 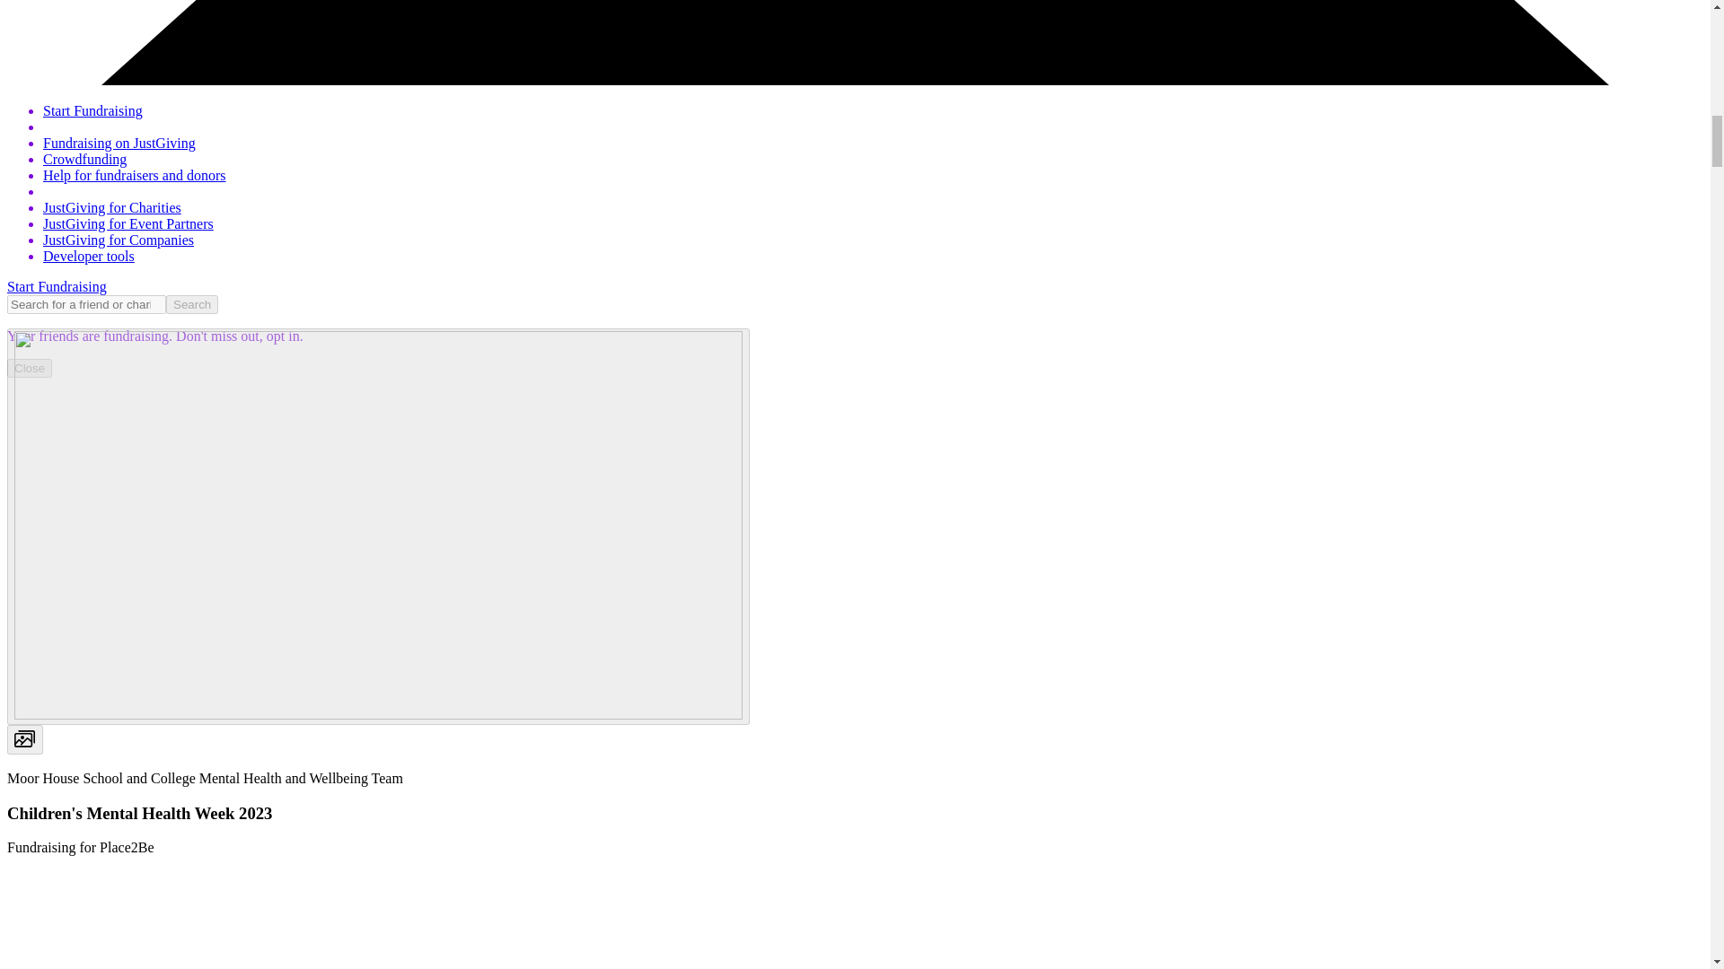 What do you see at coordinates (84, 158) in the screenshot?
I see `Crowdfunding` at bounding box center [84, 158].